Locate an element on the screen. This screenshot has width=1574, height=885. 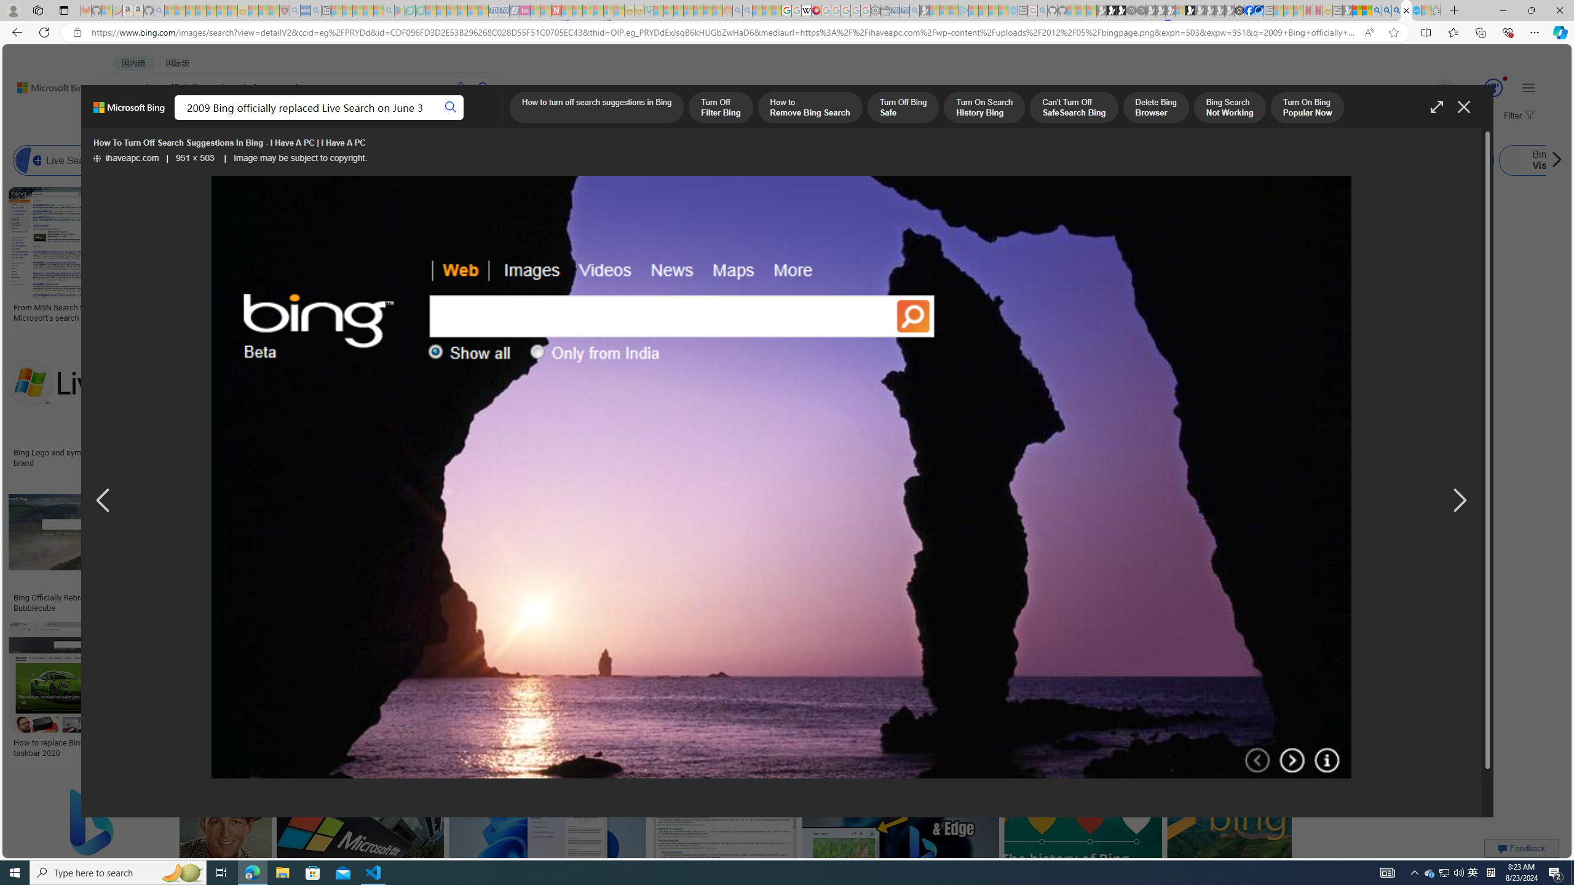
Bluey: Let's Play! - Apps on Google Play - Sleeping is located at coordinates (400, 10).